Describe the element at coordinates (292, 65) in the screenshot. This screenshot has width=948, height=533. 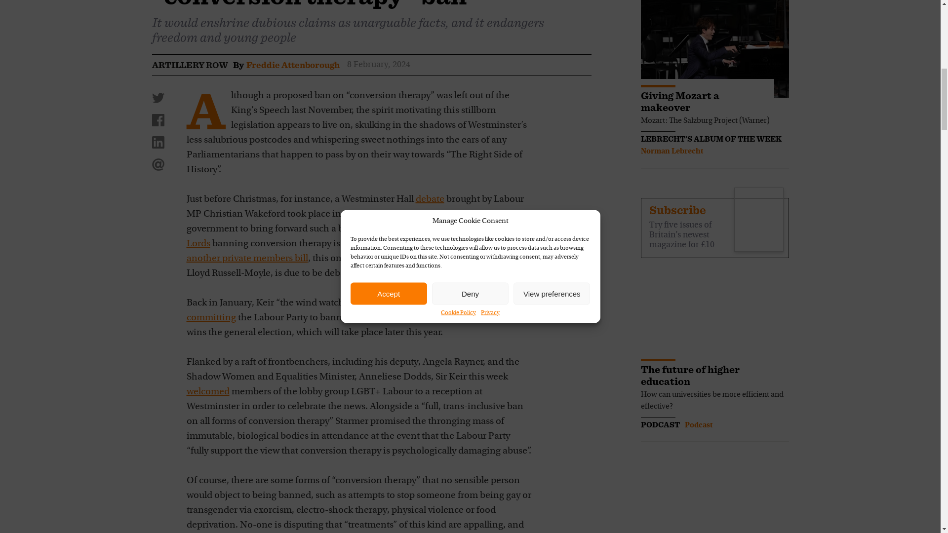
I see `Posts by Freddie Attenborough` at that location.